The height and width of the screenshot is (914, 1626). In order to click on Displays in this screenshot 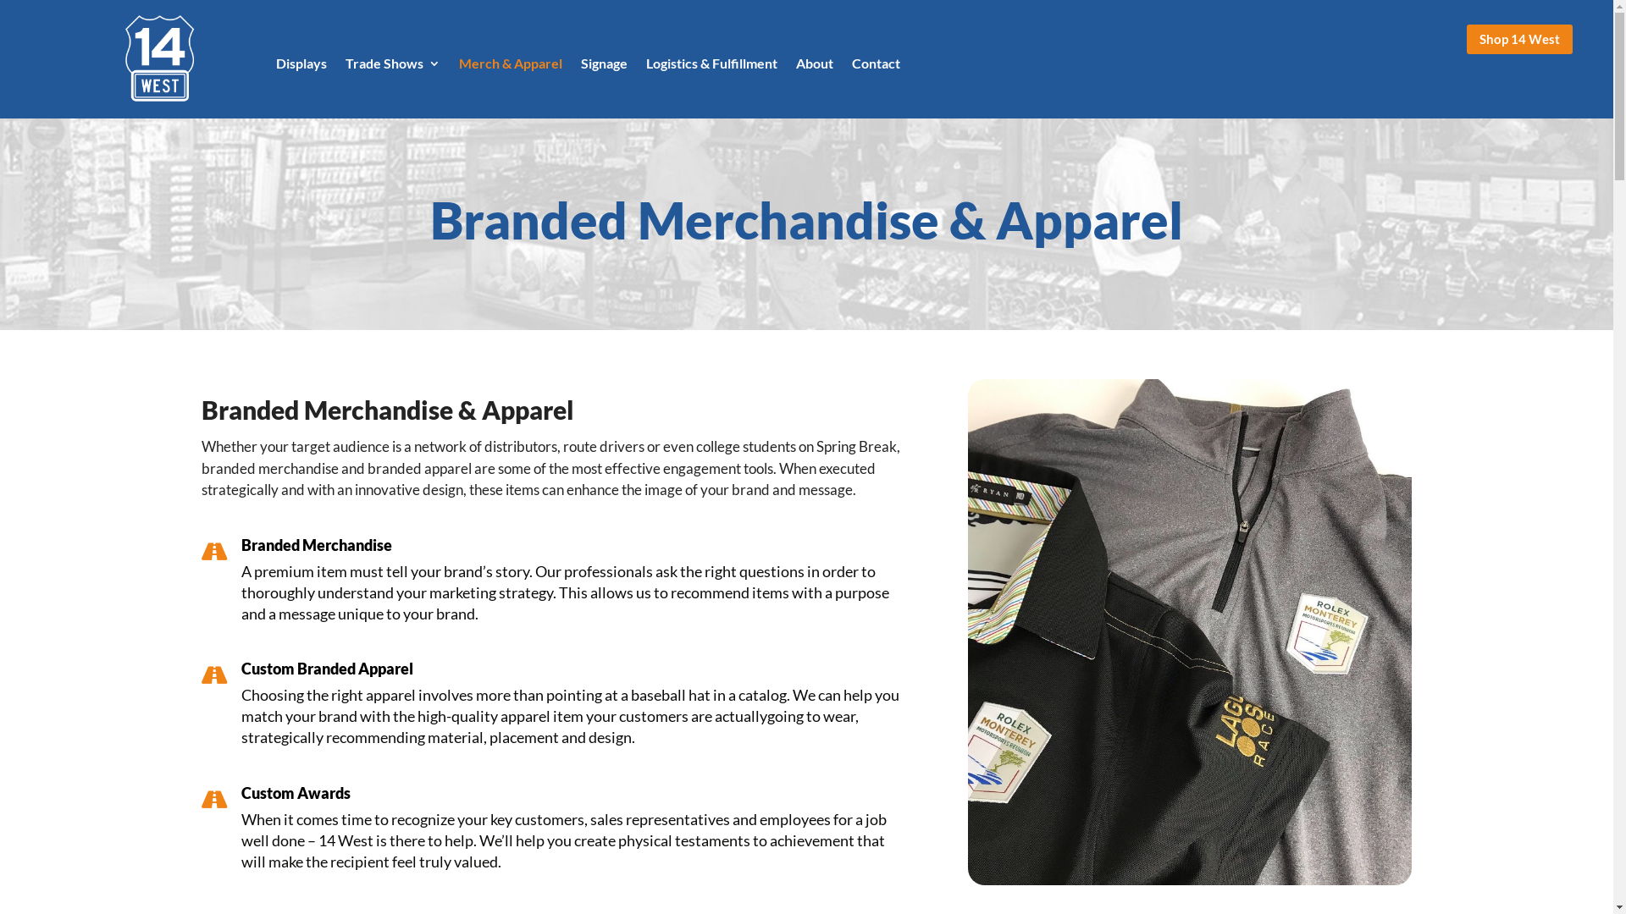, I will do `click(301, 67)`.